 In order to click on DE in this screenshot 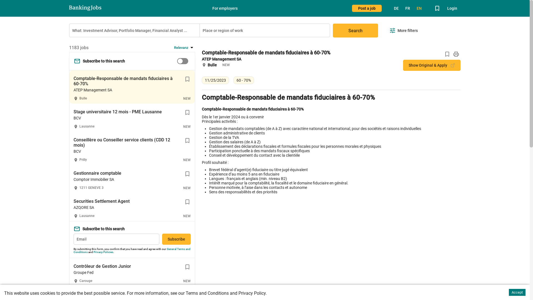, I will do `click(396, 8)`.